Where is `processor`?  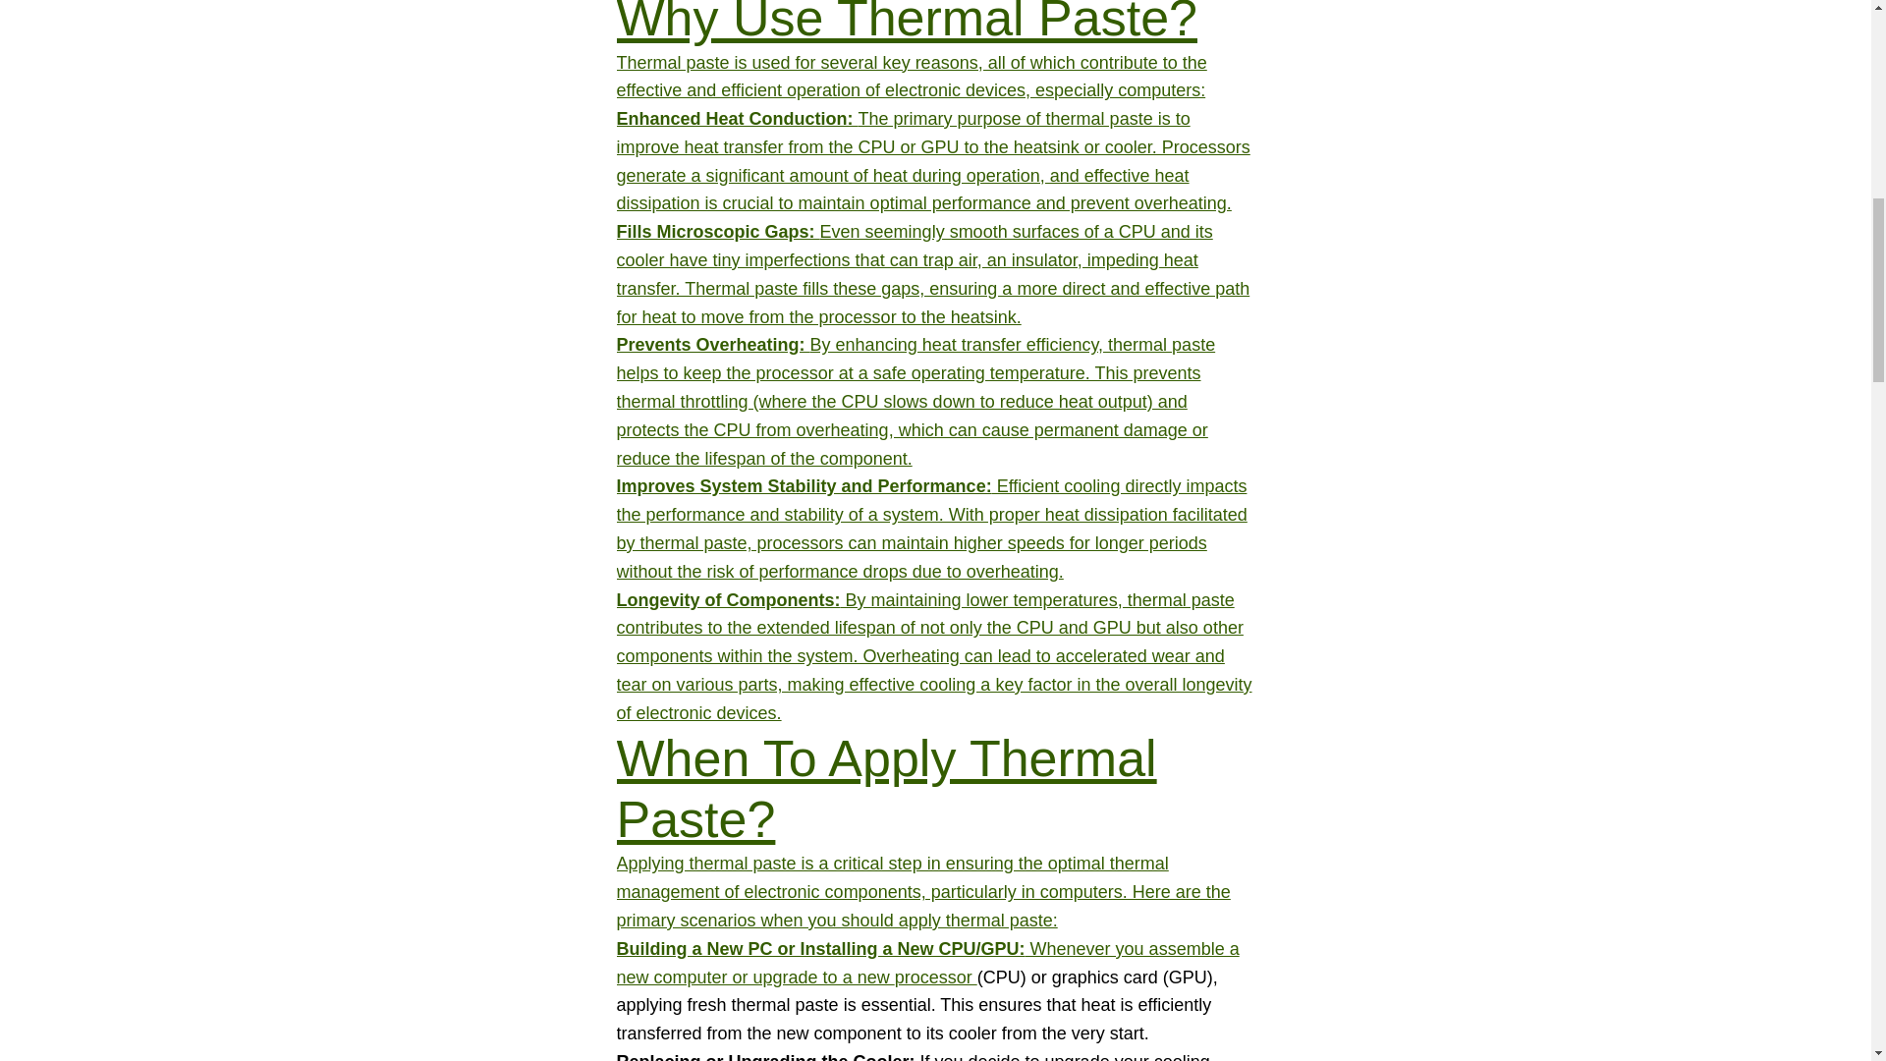
processor is located at coordinates (935, 977).